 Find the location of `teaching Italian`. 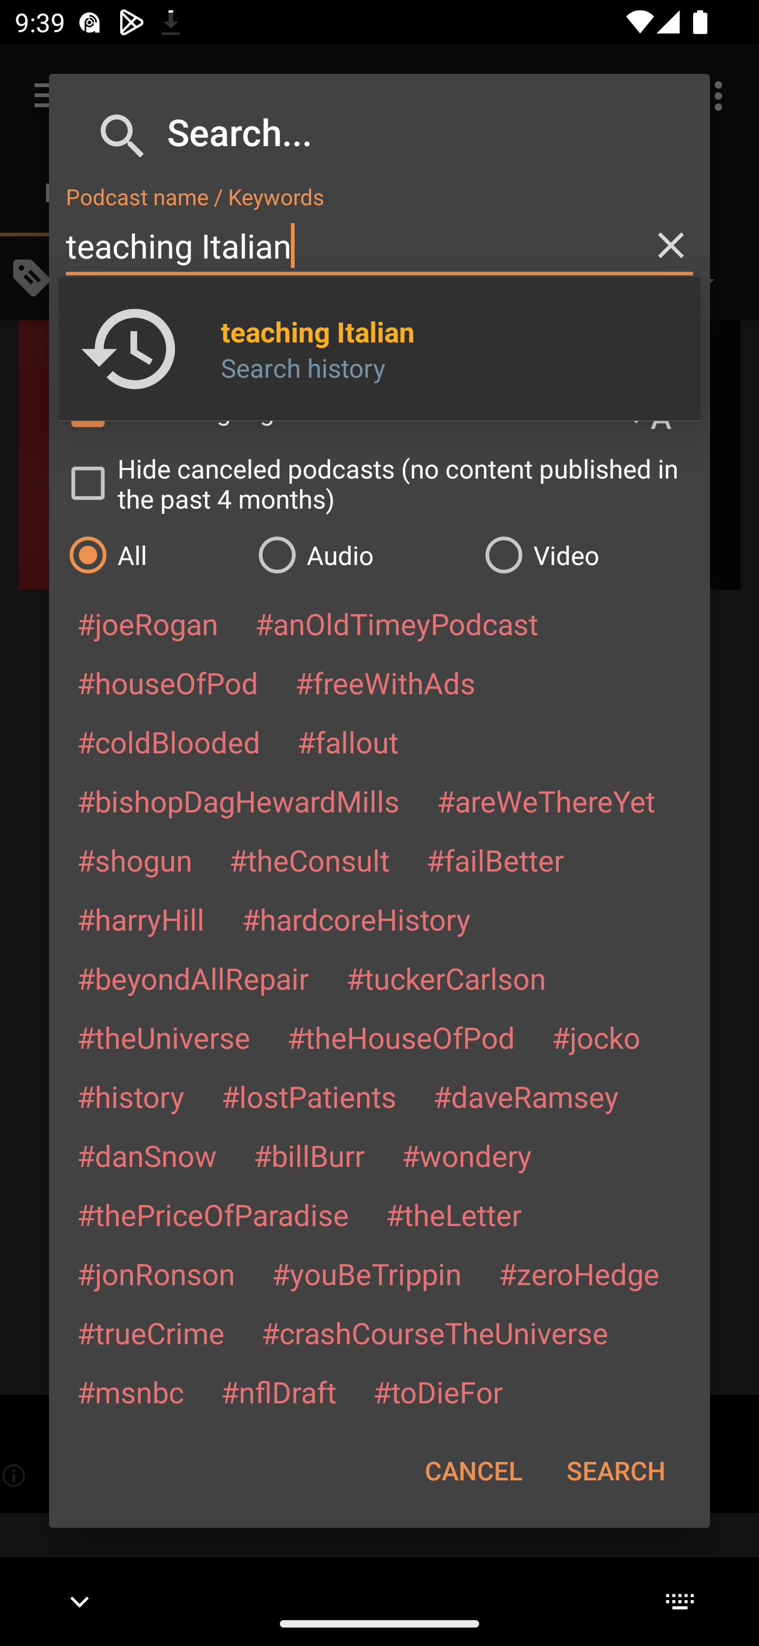

teaching Italian is located at coordinates (379, 246).